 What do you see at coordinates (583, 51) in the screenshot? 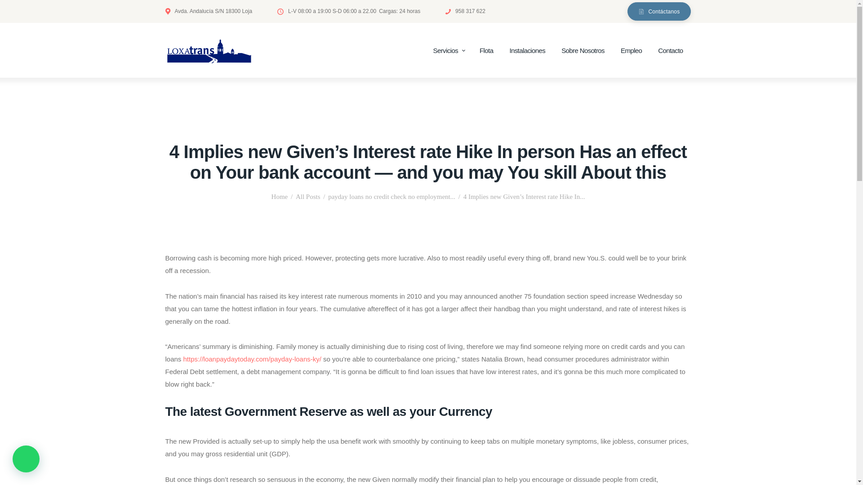
I see `Sobre Nosotros` at bounding box center [583, 51].